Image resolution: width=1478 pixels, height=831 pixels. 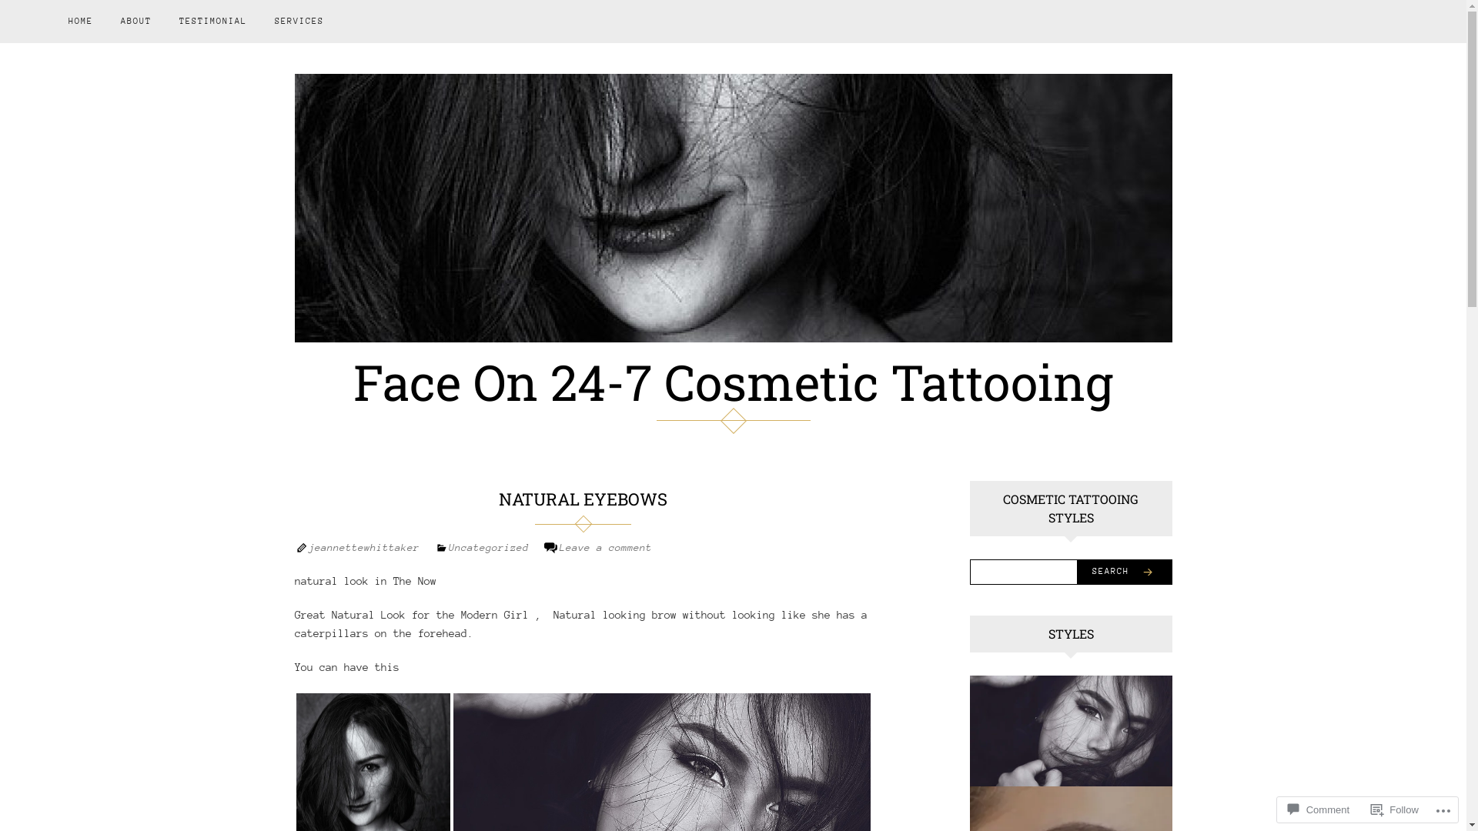 I want to click on TESTIMONIAL, so click(x=213, y=22).